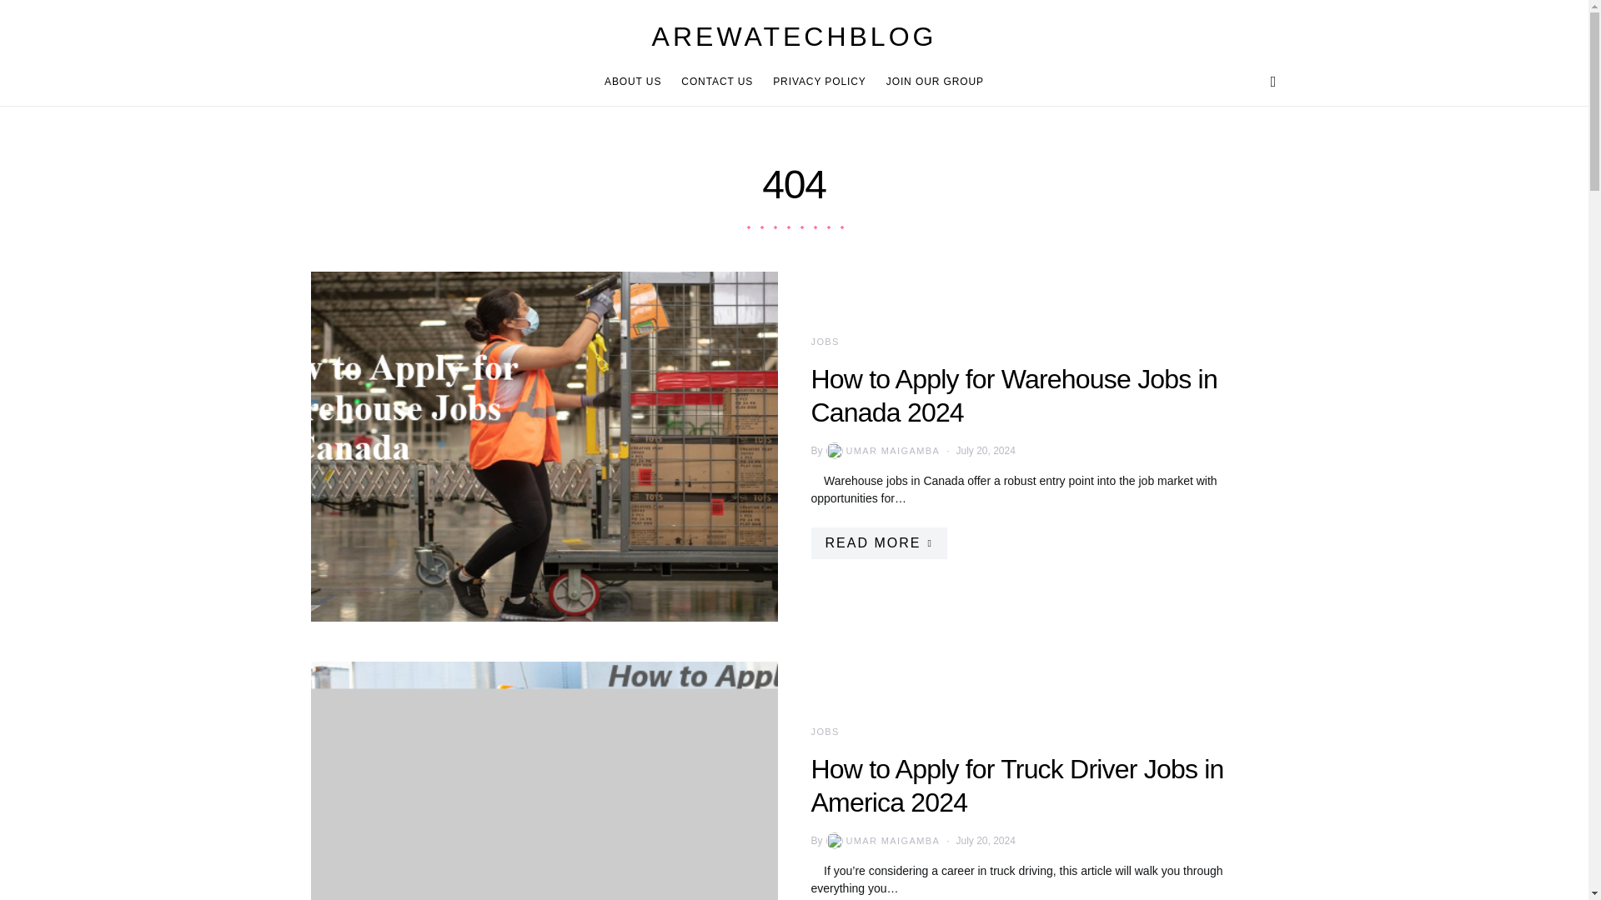 The width and height of the screenshot is (1601, 900). What do you see at coordinates (1013, 396) in the screenshot?
I see `How to Apply for Warehouse Jobs in Canada 2024` at bounding box center [1013, 396].